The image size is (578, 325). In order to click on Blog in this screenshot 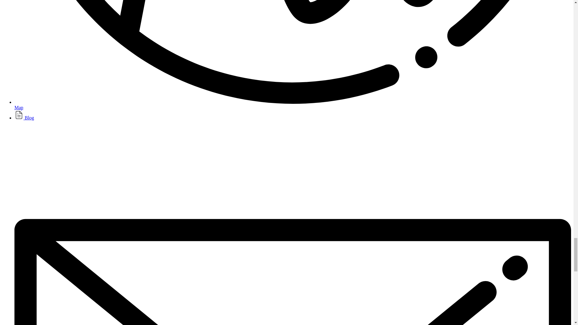, I will do `click(24, 118)`.